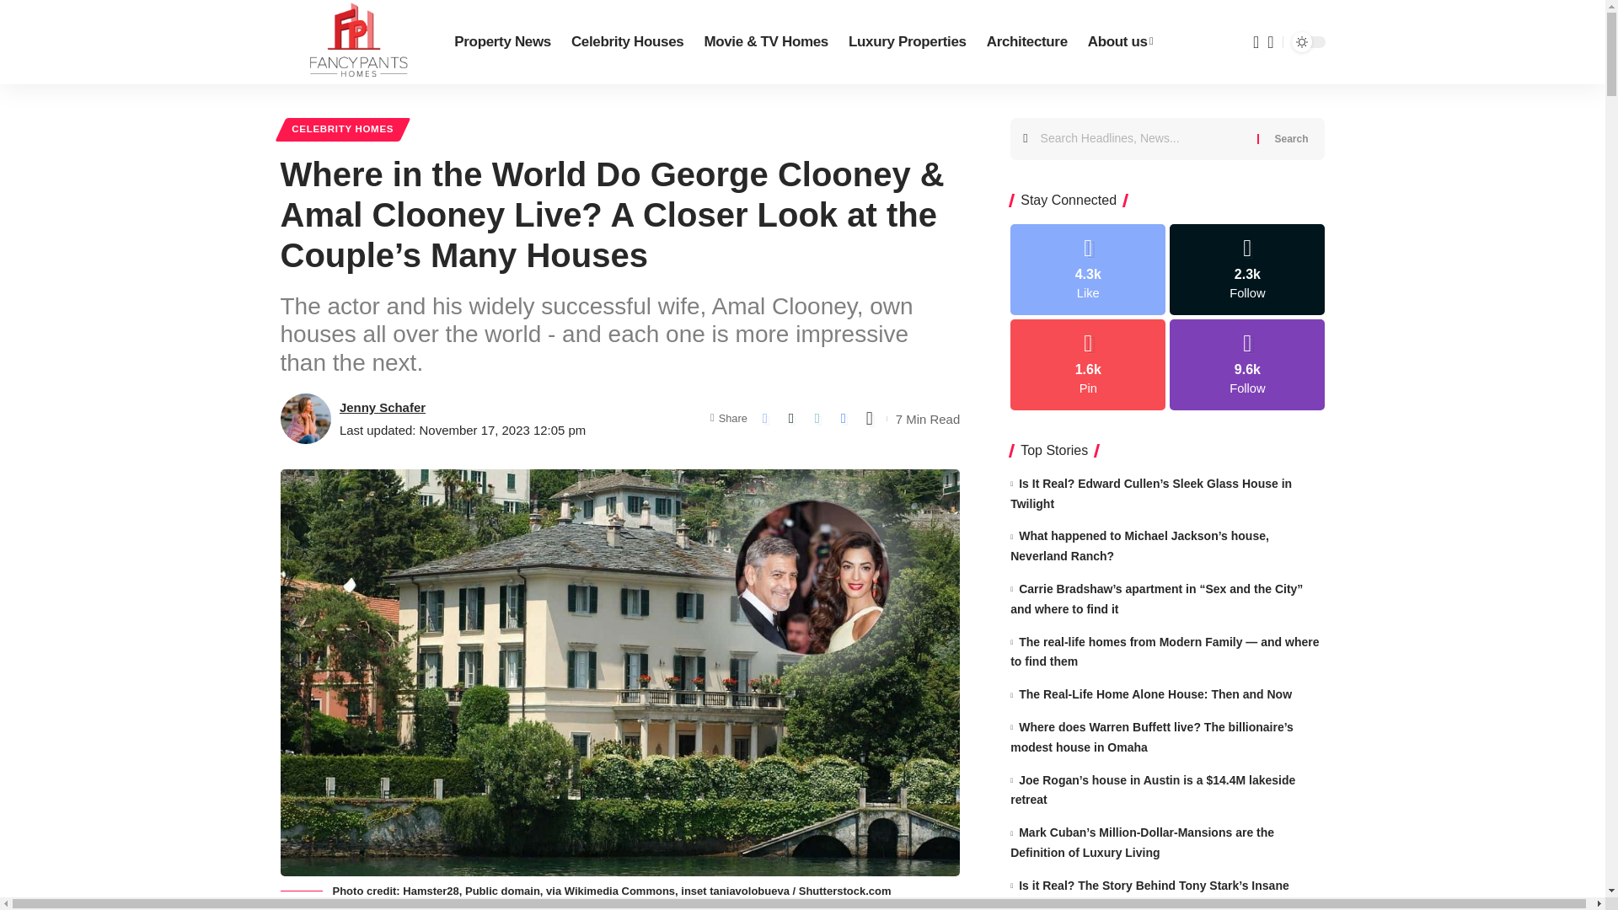 Image resolution: width=1618 pixels, height=910 pixels. Describe the element at coordinates (907, 42) in the screenshot. I see `Luxury Properties` at that location.